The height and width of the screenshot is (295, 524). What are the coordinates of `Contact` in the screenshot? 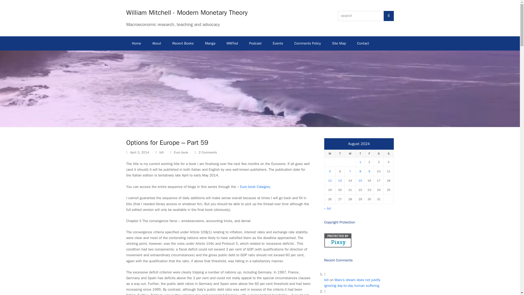 It's located at (363, 43).